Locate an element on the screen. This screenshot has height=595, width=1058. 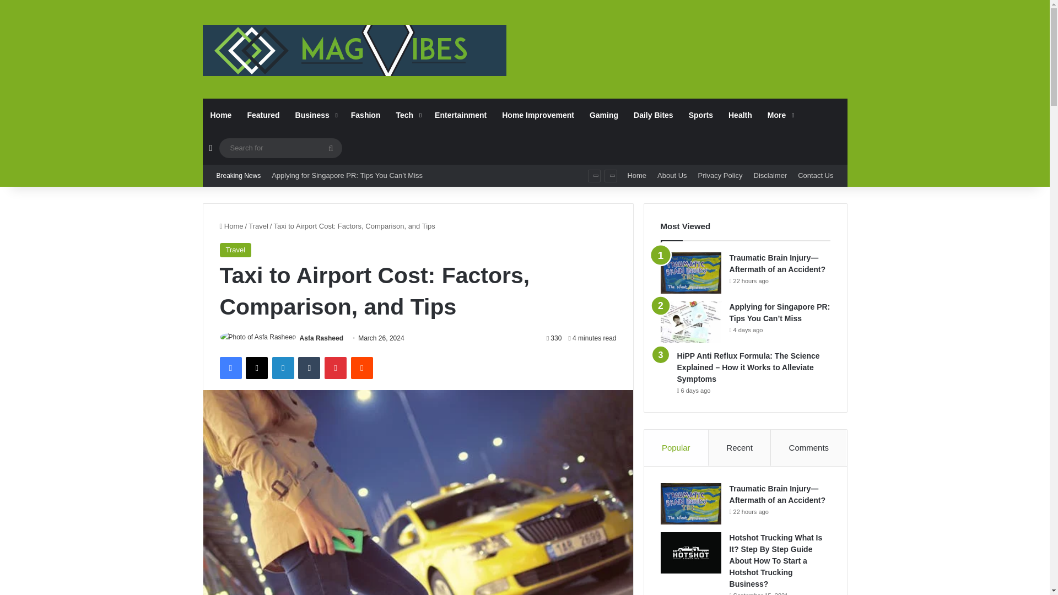
Featured is located at coordinates (262, 115).